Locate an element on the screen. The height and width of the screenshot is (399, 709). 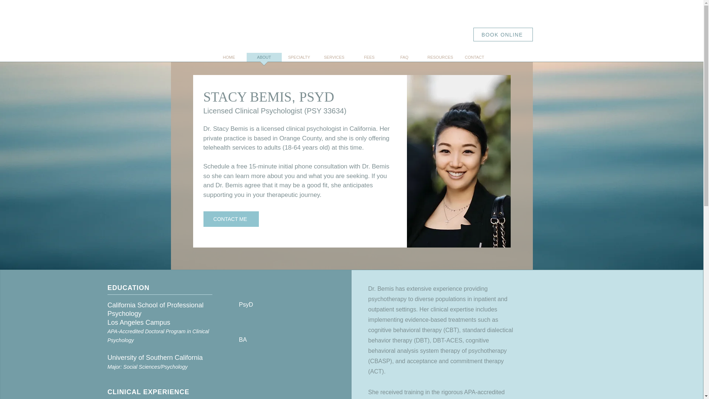
CONTACT ME is located at coordinates (230, 219).